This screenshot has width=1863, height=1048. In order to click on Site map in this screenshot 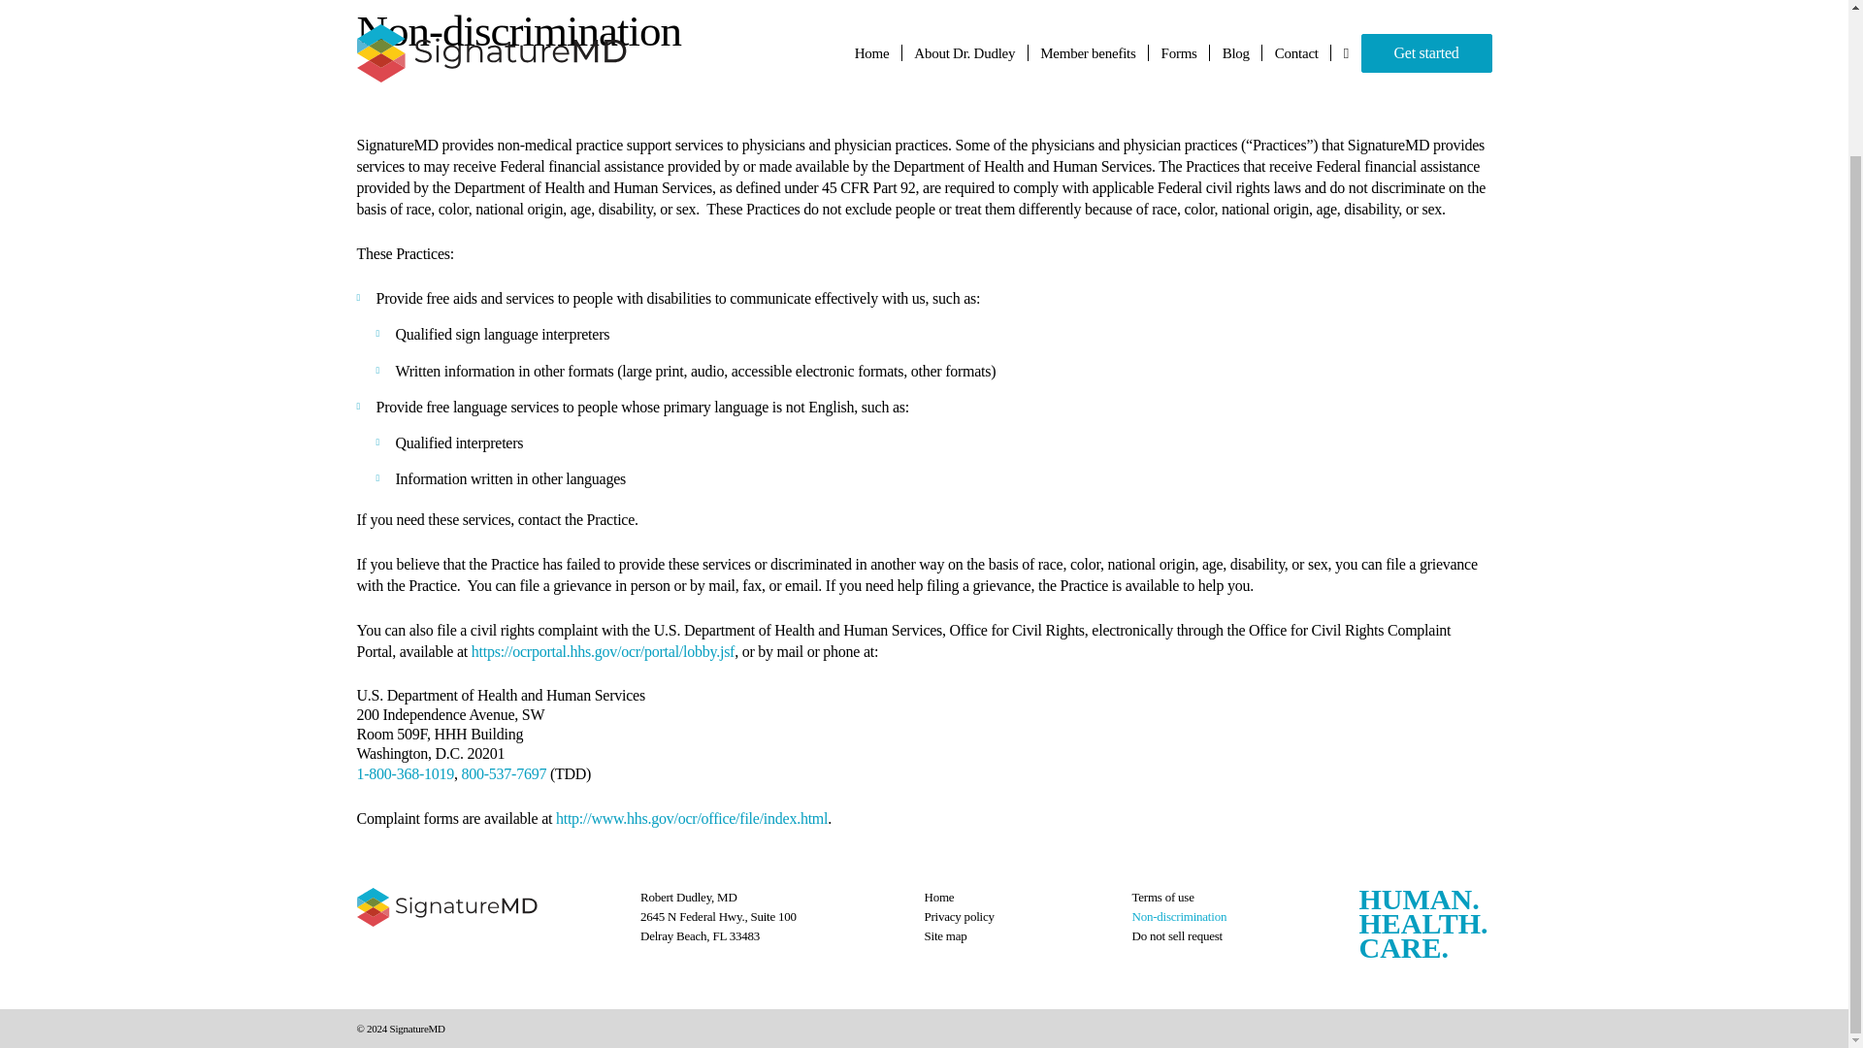, I will do `click(945, 935)`.